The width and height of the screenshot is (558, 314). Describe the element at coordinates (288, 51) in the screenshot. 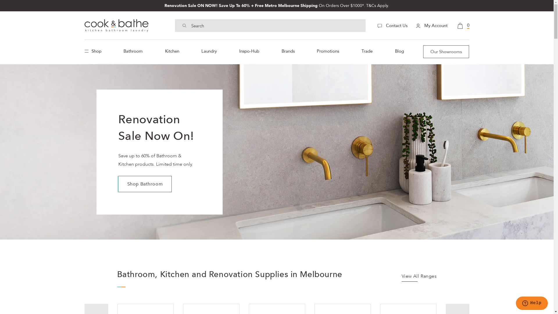

I see `Brands` at that location.